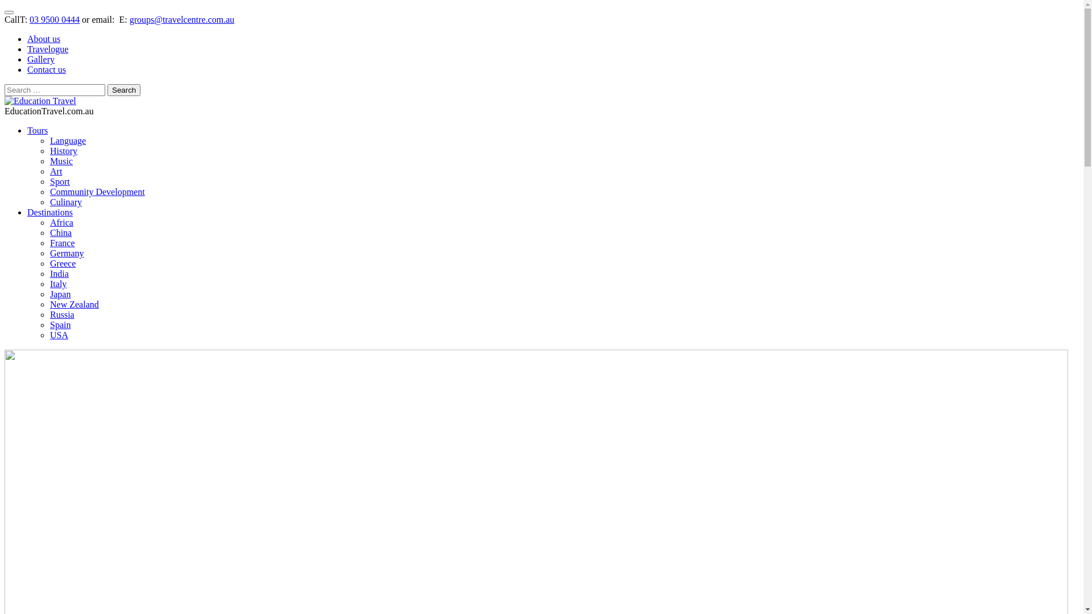 The height and width of the screenshot is (614, 1092). Describe the element at coordinates (182, 19) in the screenshot. I see `groups@travelcentre.com.au` at that location.